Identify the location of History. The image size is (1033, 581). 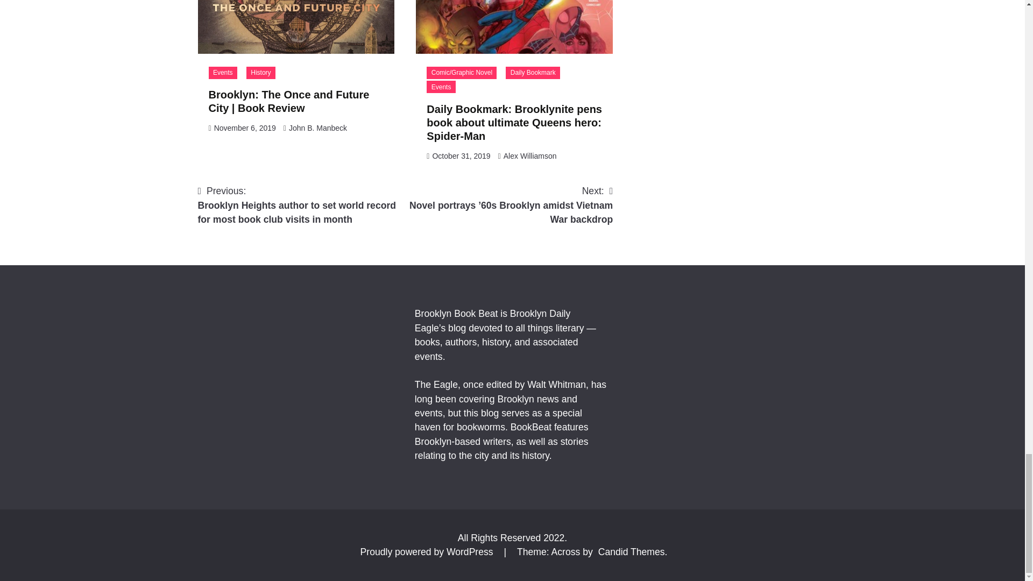
(261, 73).